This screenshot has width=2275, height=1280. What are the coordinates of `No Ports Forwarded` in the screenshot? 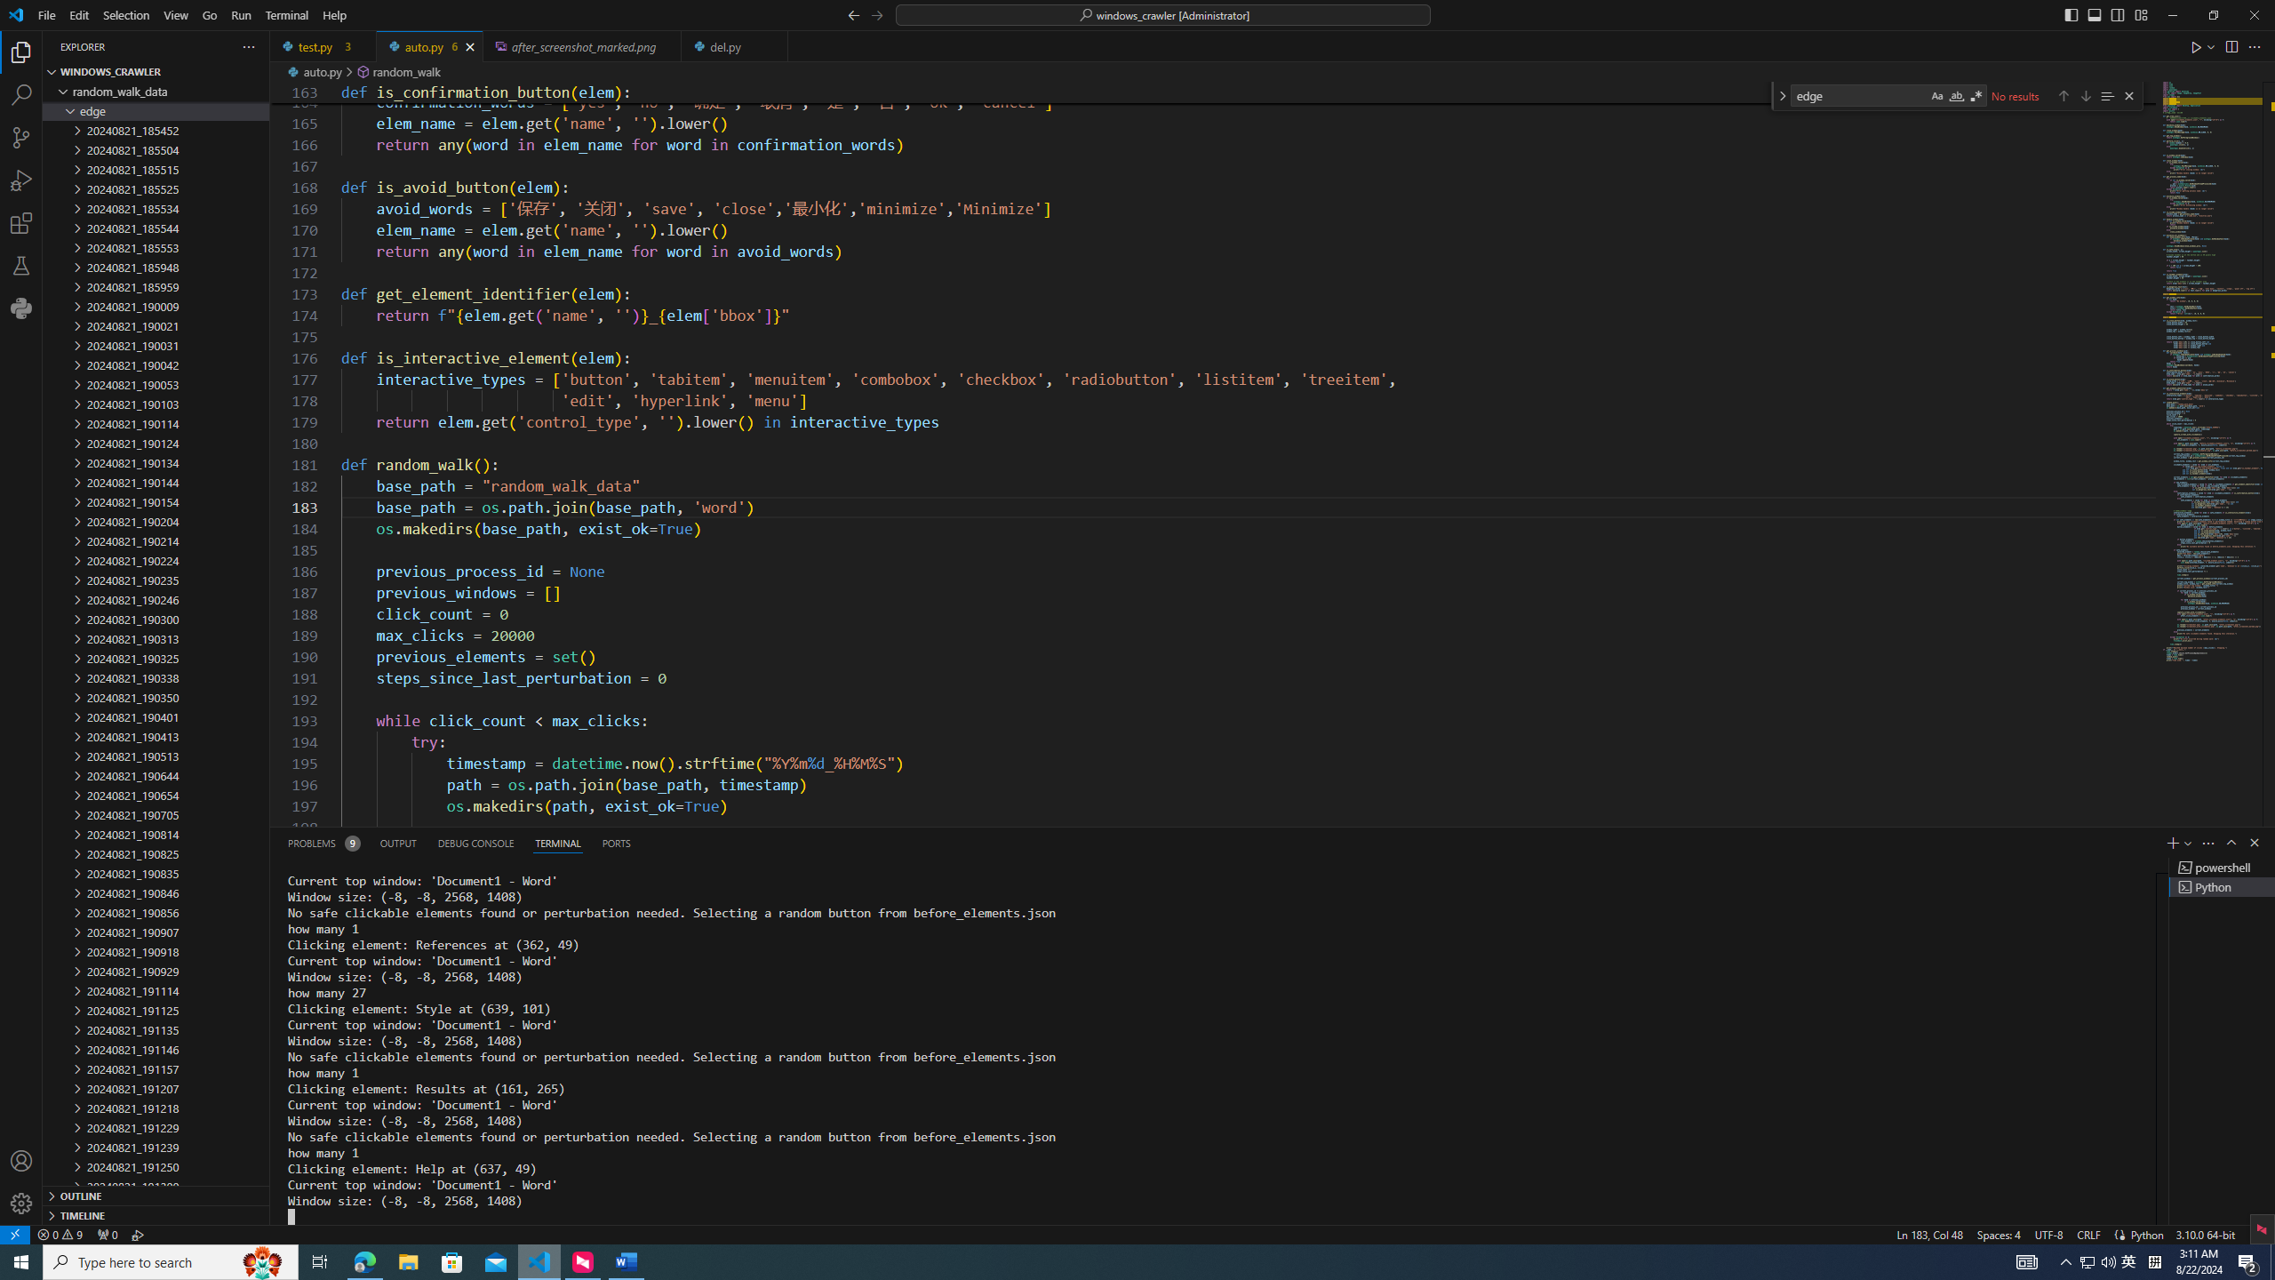 It's located at (107, 1234).